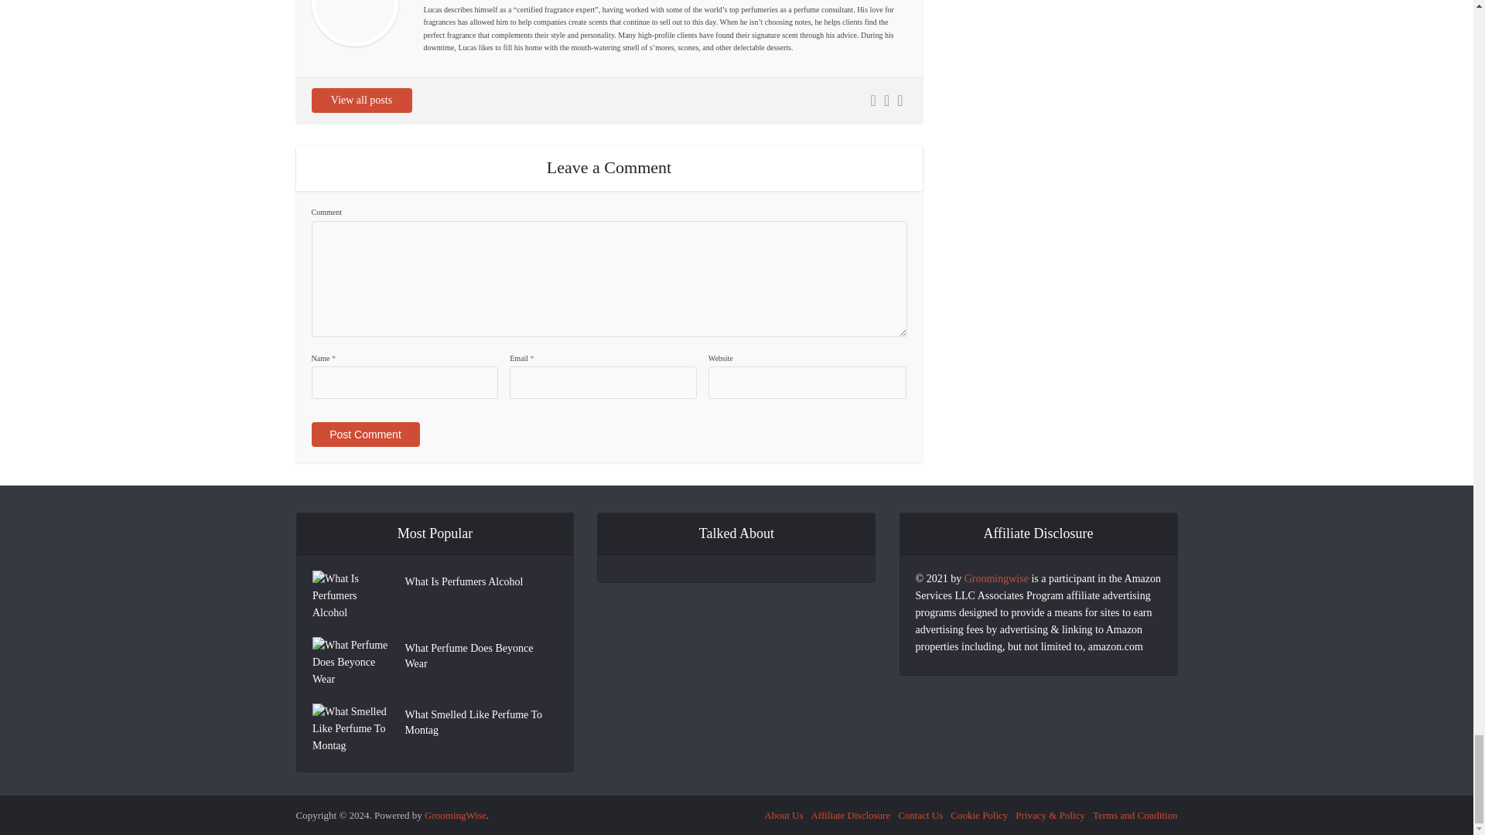  I want to click on Post Comment, so click(364, 435).